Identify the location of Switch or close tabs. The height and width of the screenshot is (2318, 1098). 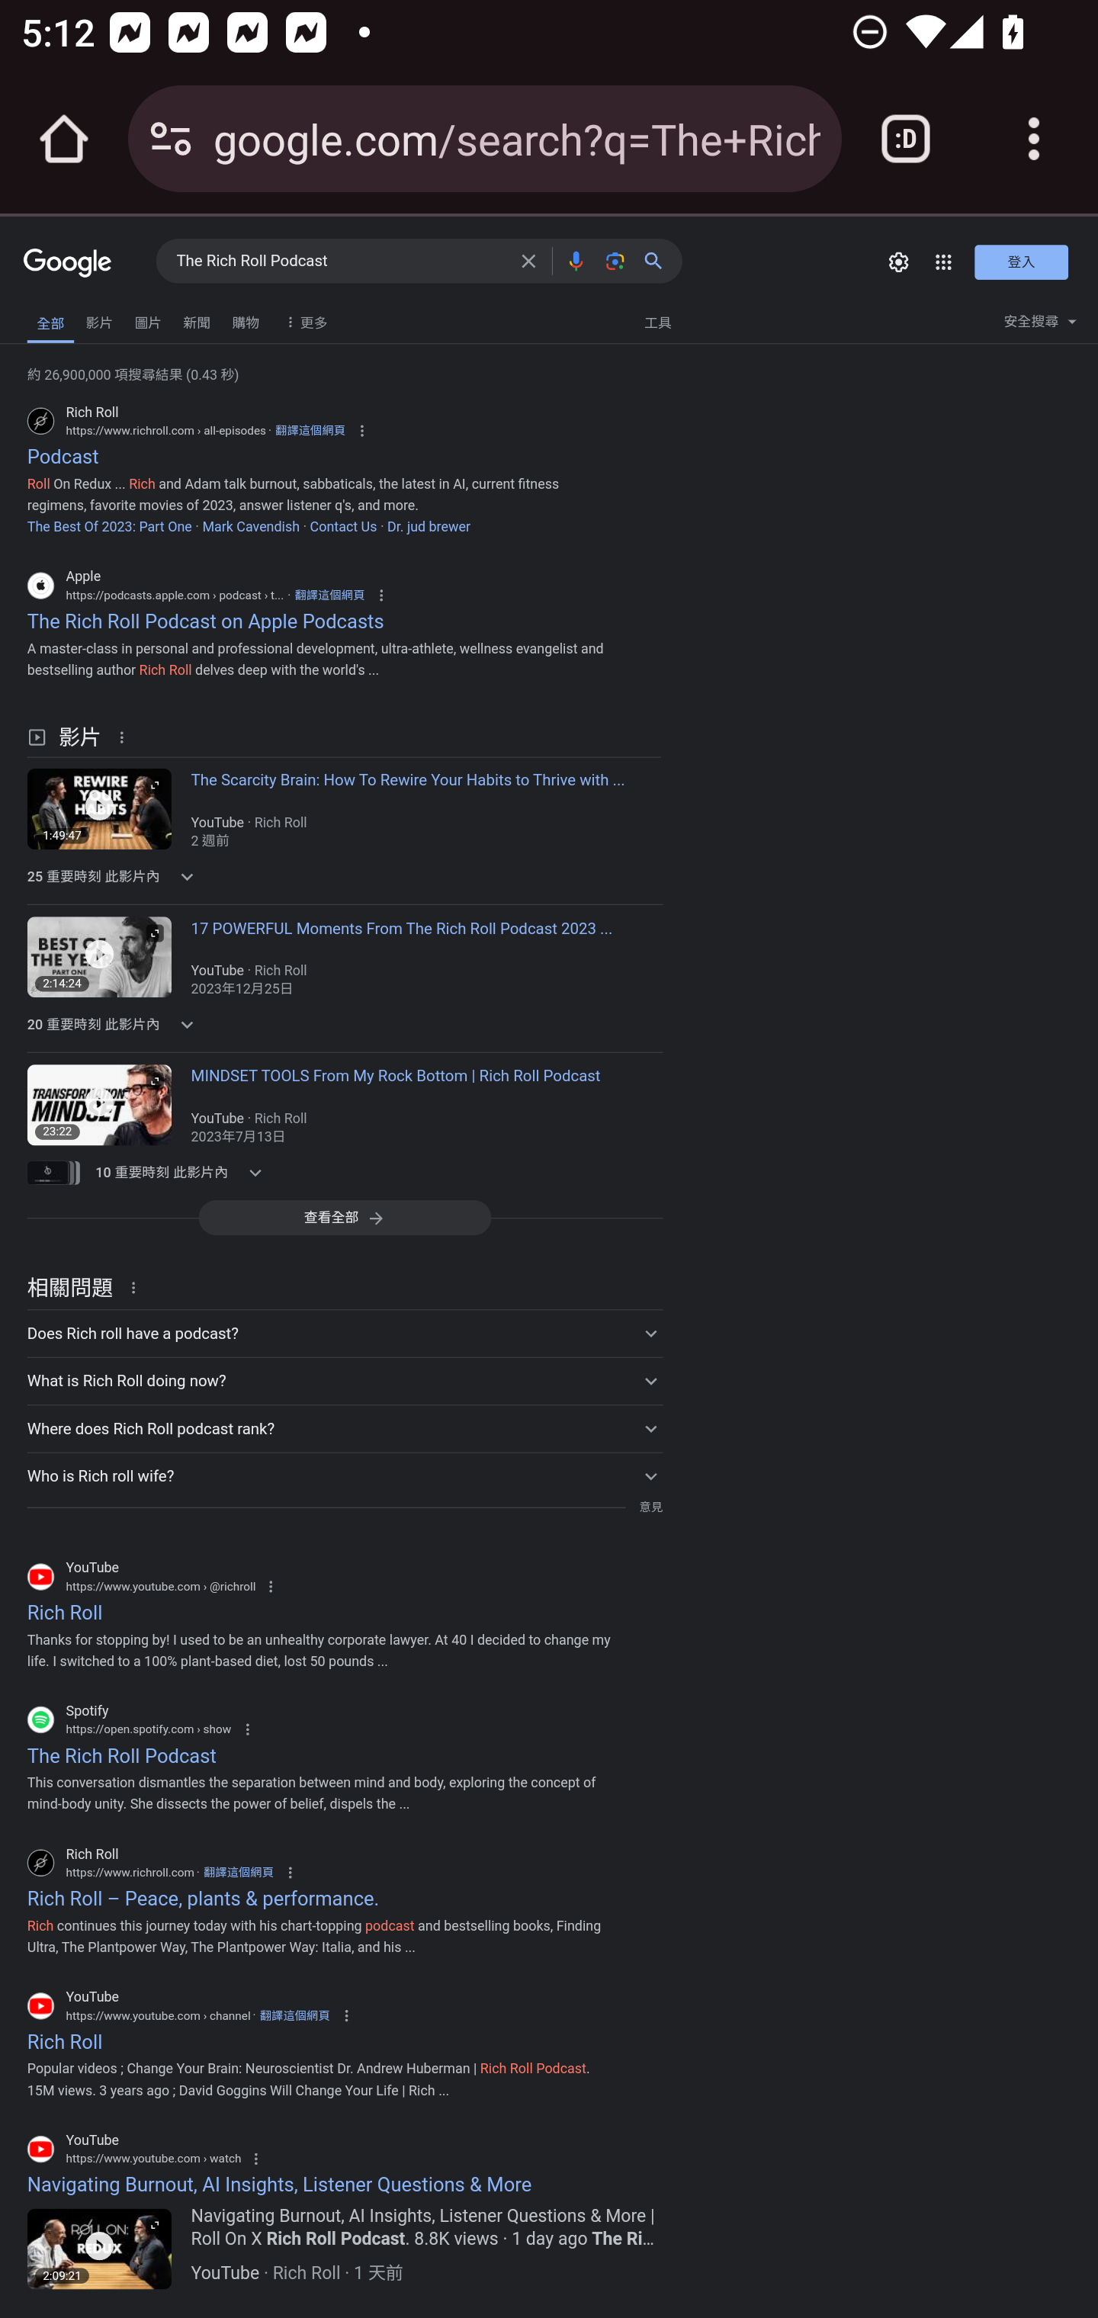
(906, 139).